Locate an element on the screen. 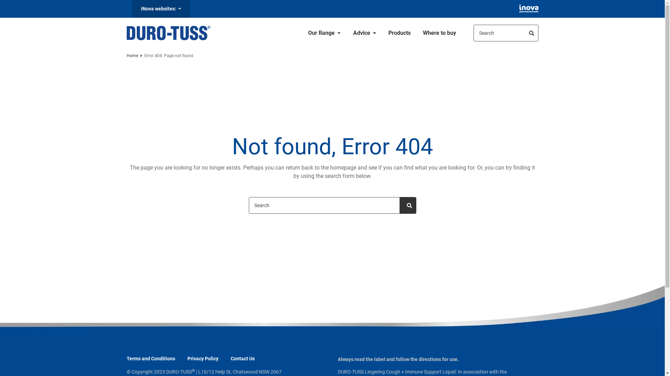  Home is located at coordinates (132, 56).